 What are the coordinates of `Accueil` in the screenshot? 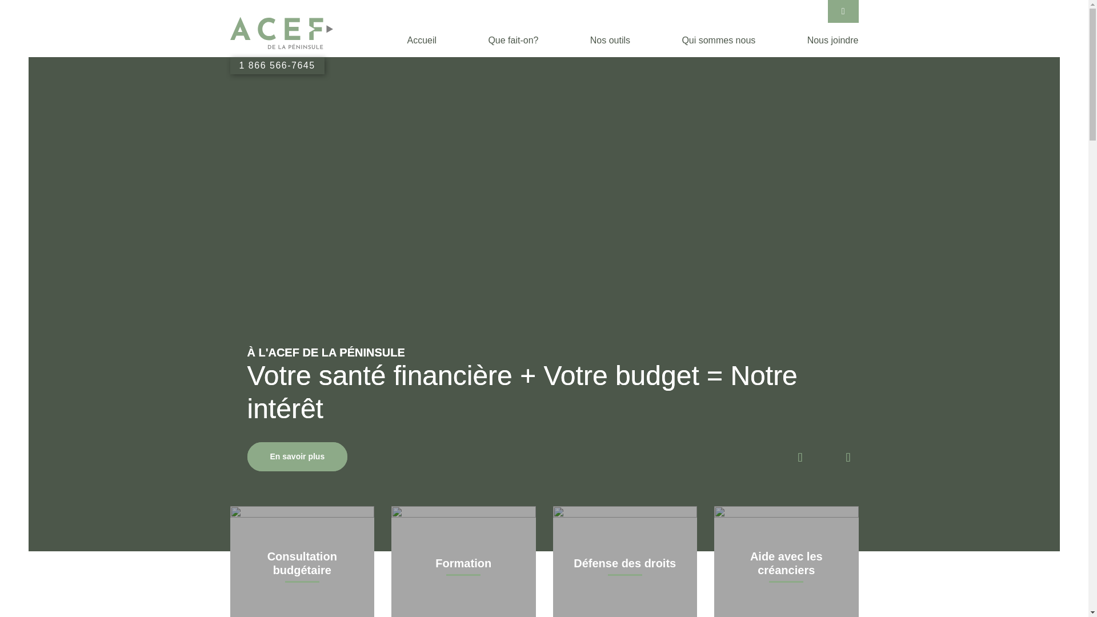 It's located at (422, 40).